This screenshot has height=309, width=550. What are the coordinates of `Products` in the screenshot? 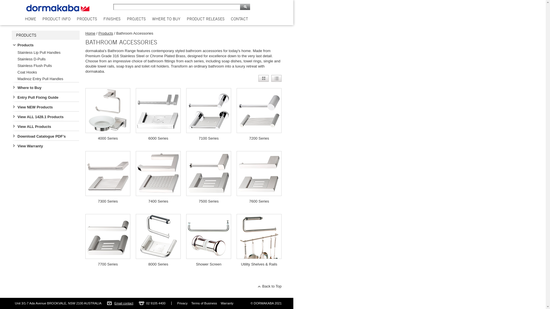 It's located at (106, 33).